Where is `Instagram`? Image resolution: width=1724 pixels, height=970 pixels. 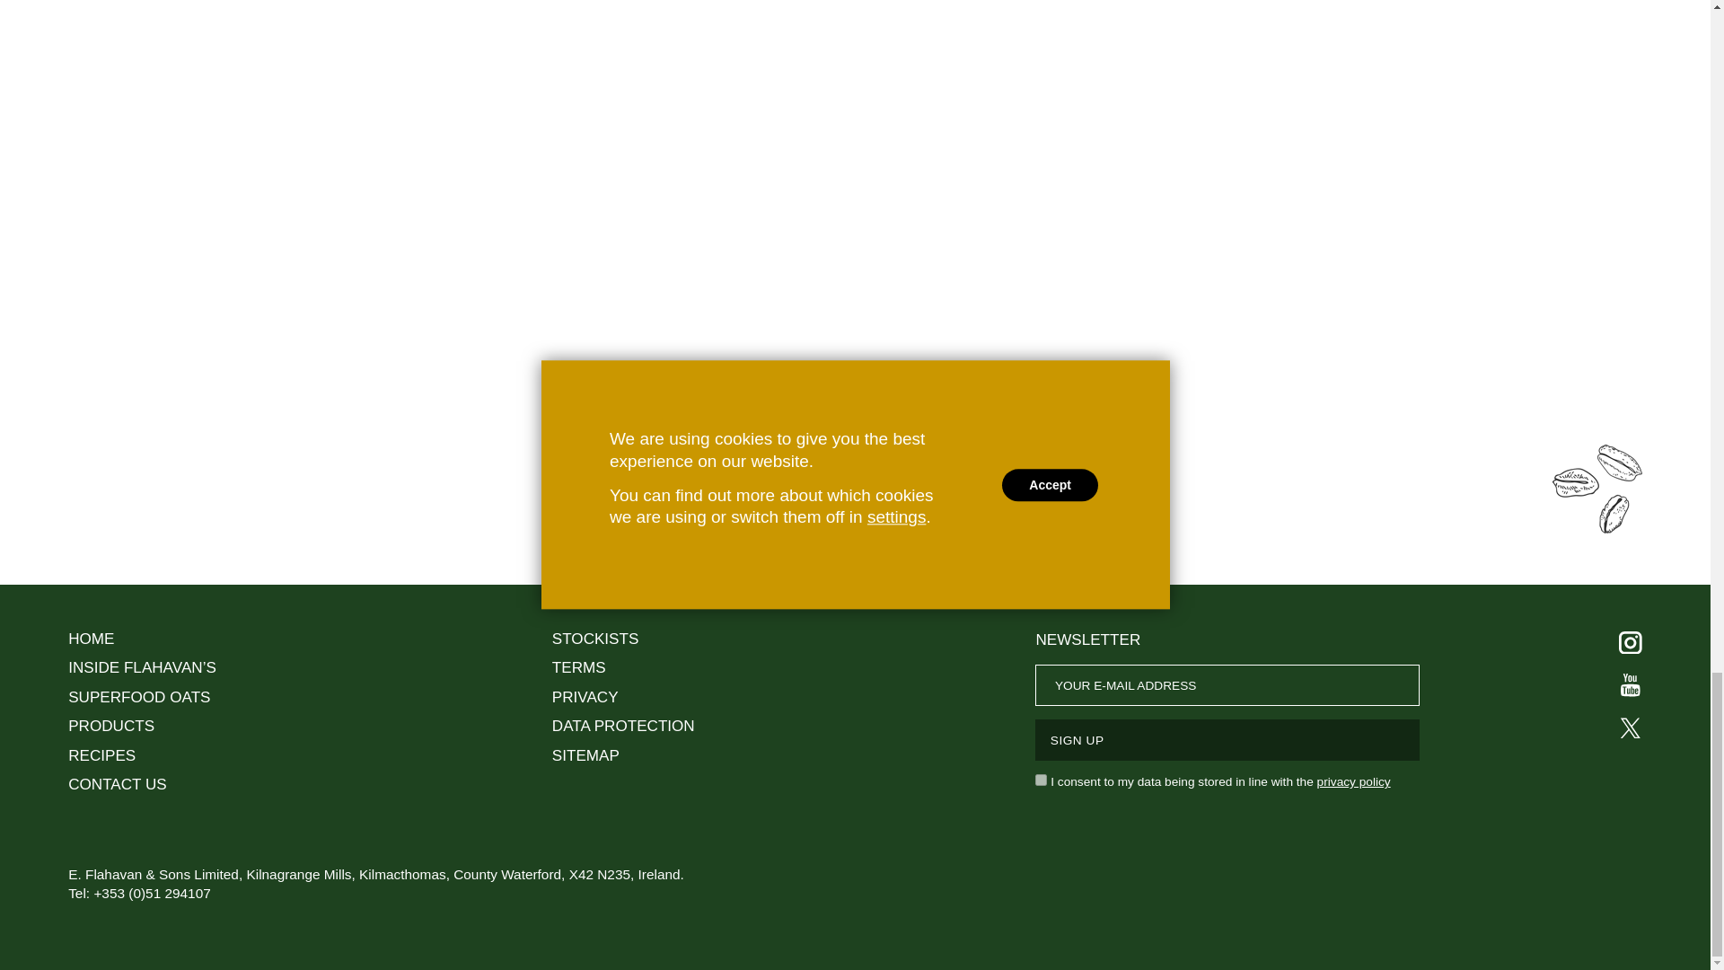 Instagram is located at coordinates (1629, 643).